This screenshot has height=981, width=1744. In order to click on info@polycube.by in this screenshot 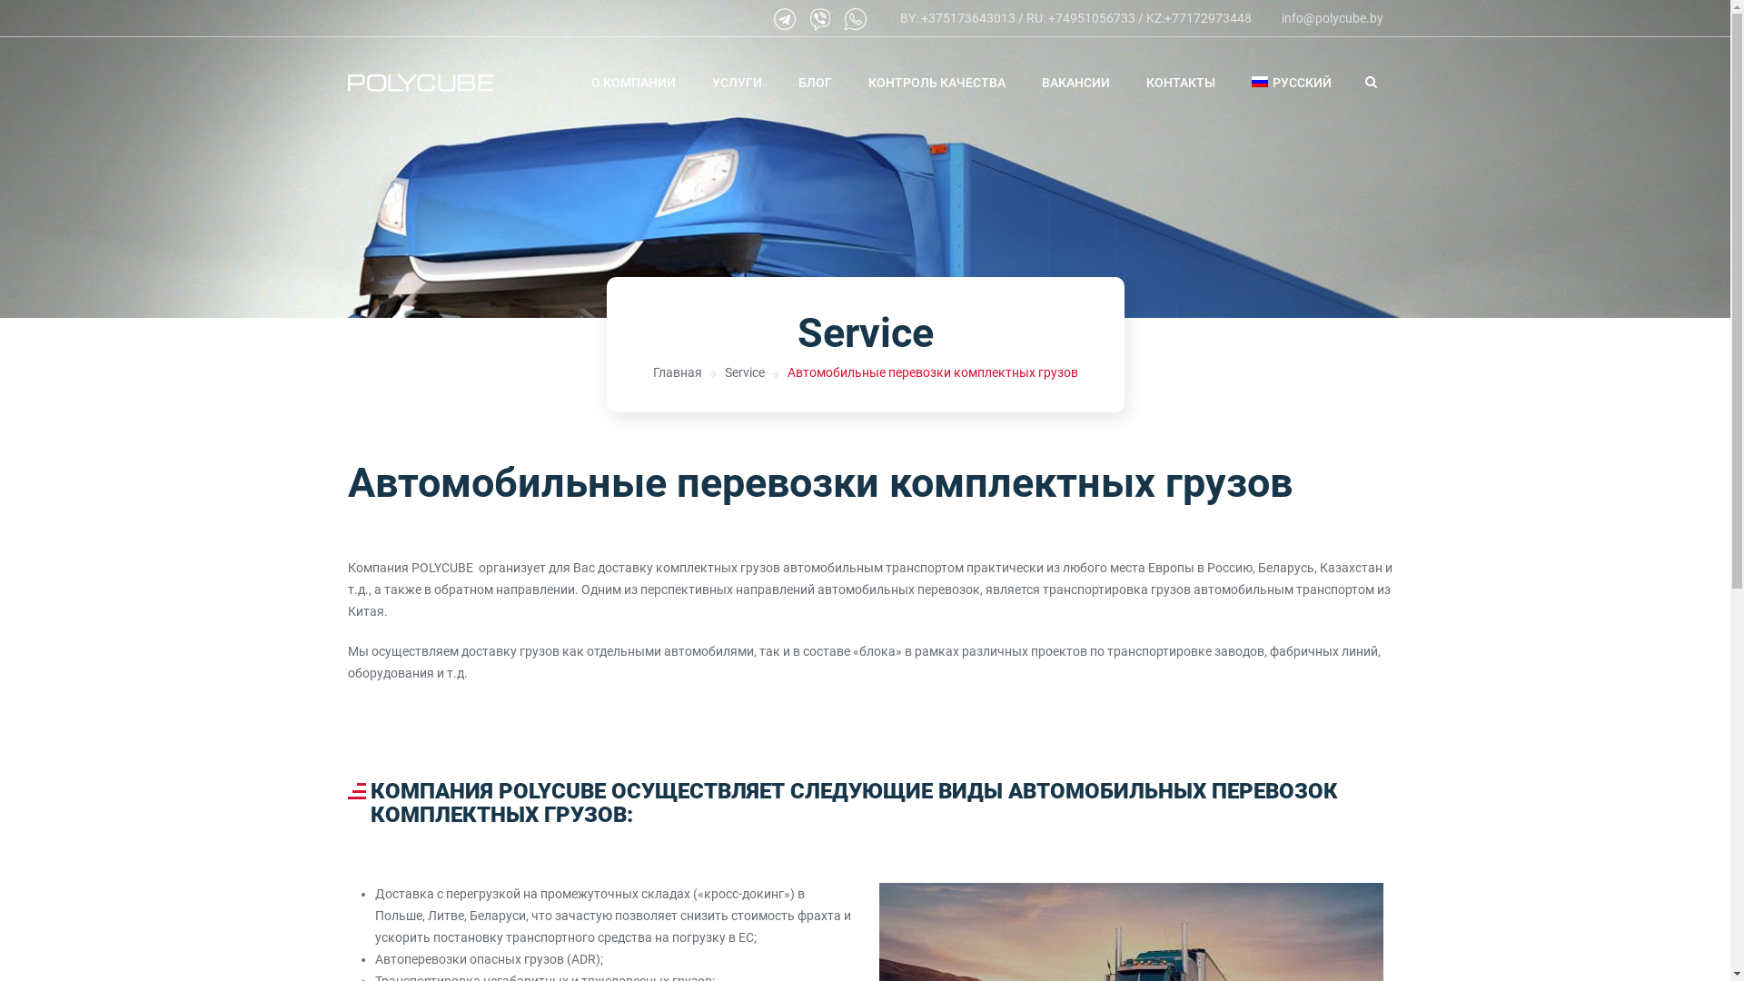, I will do `click(1332, 18)`.